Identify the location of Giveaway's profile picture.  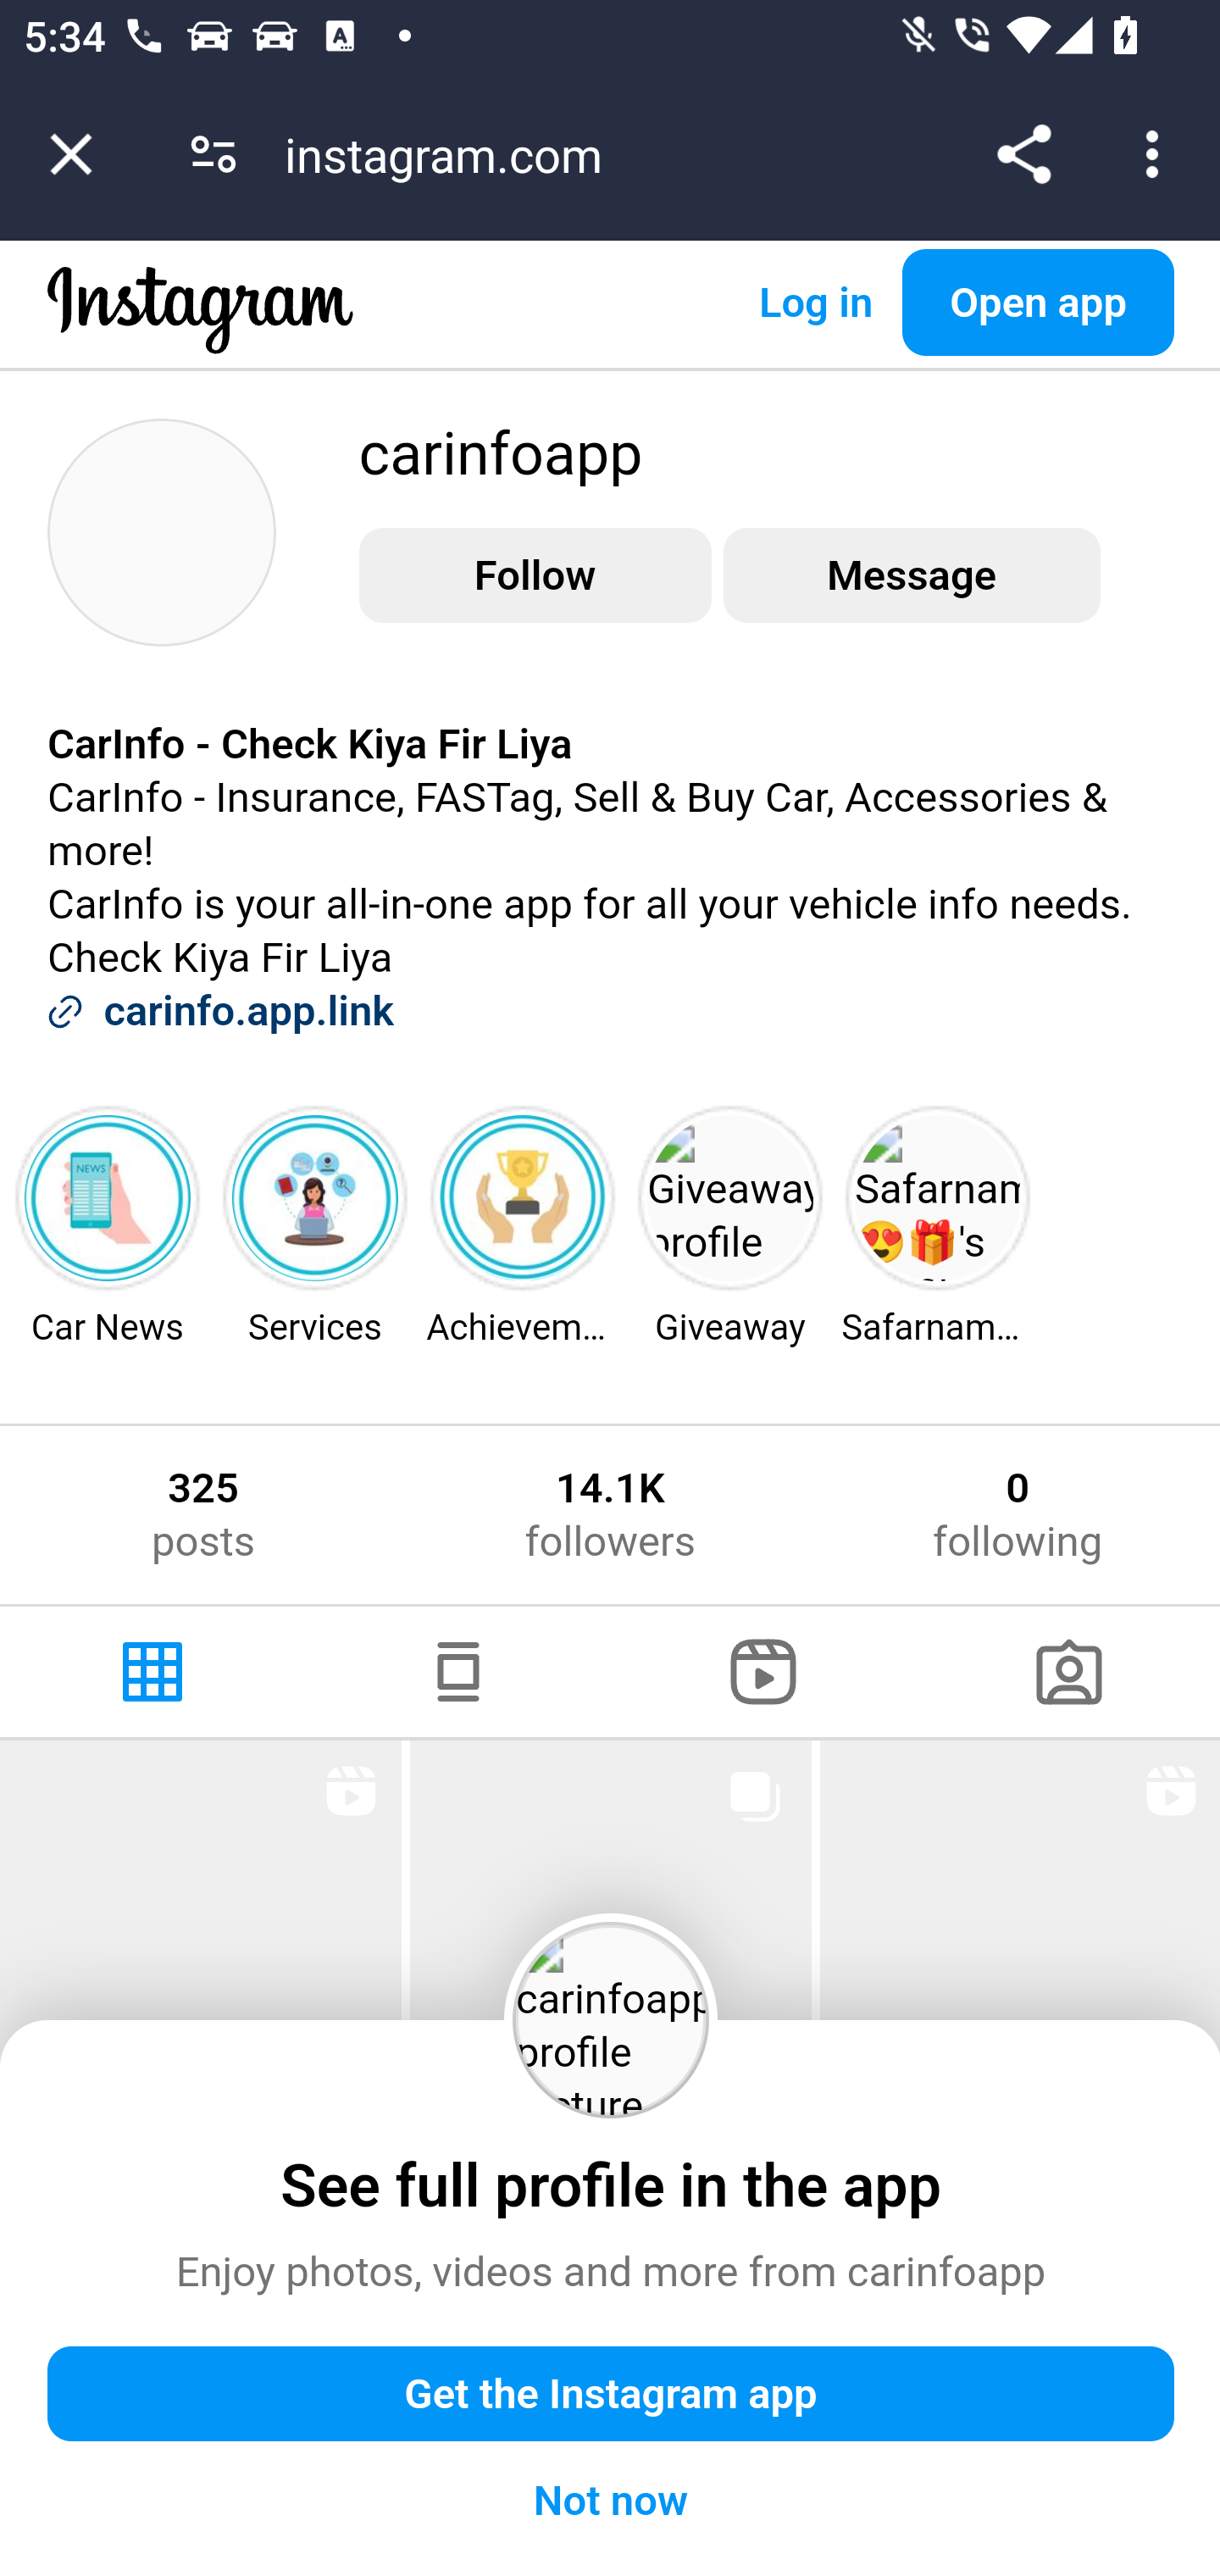
(730, 1198).